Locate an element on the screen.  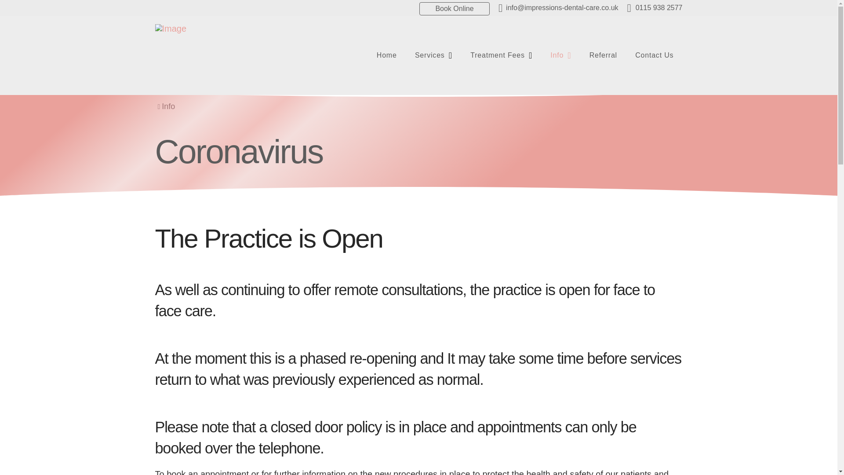
Info is located at coordinates (168, 106).